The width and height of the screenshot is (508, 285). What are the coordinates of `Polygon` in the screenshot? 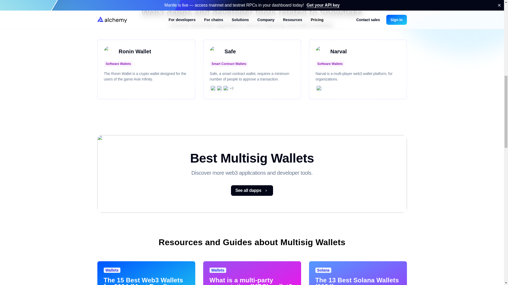 It's located at (319, 88).